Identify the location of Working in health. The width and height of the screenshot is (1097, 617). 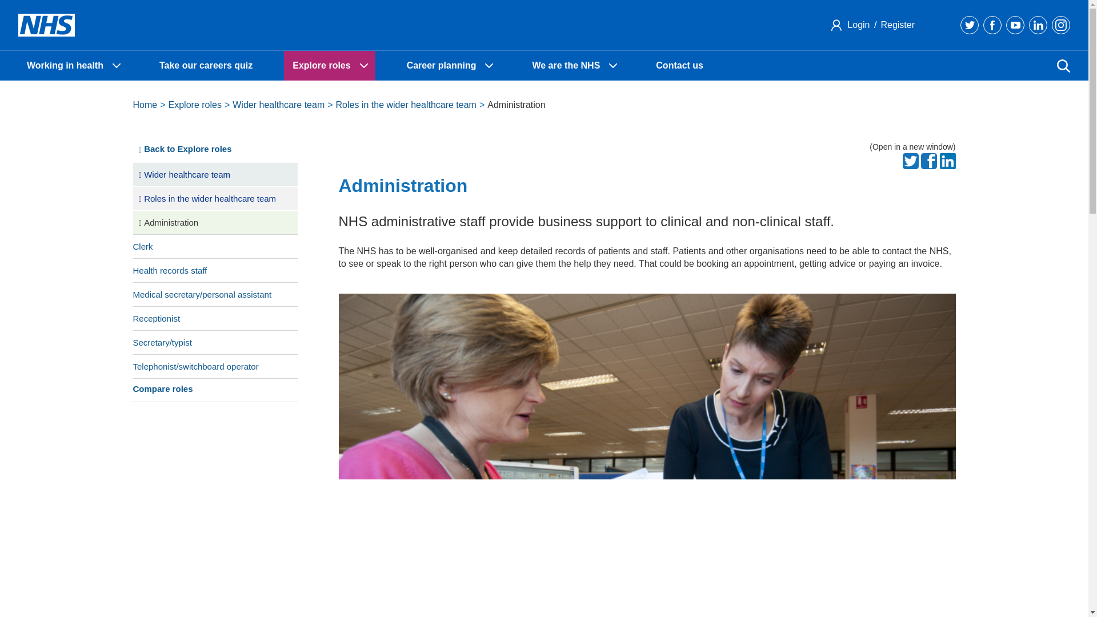
(73, 65).